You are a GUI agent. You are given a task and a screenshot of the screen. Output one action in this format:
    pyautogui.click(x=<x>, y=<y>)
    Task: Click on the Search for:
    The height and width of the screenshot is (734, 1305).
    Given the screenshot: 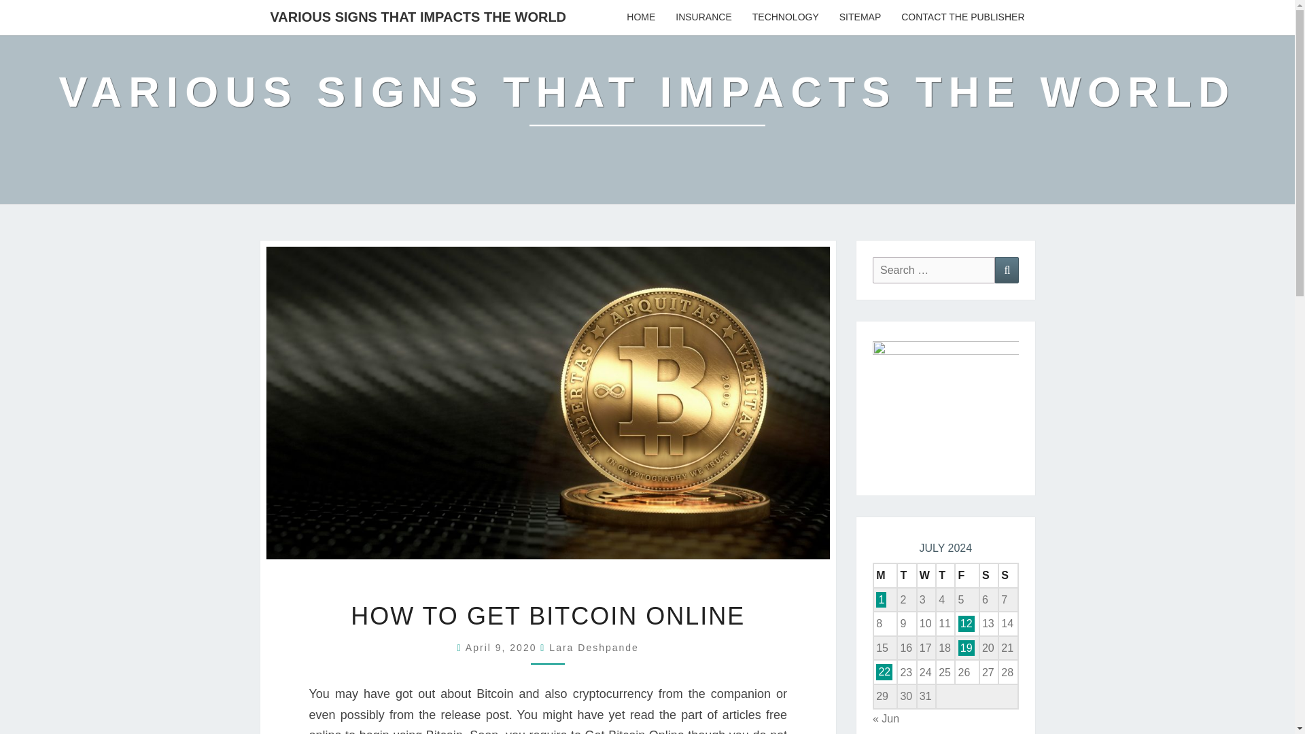 What is the action you would take?
    pyautogui.click(x=934, y=270)
    